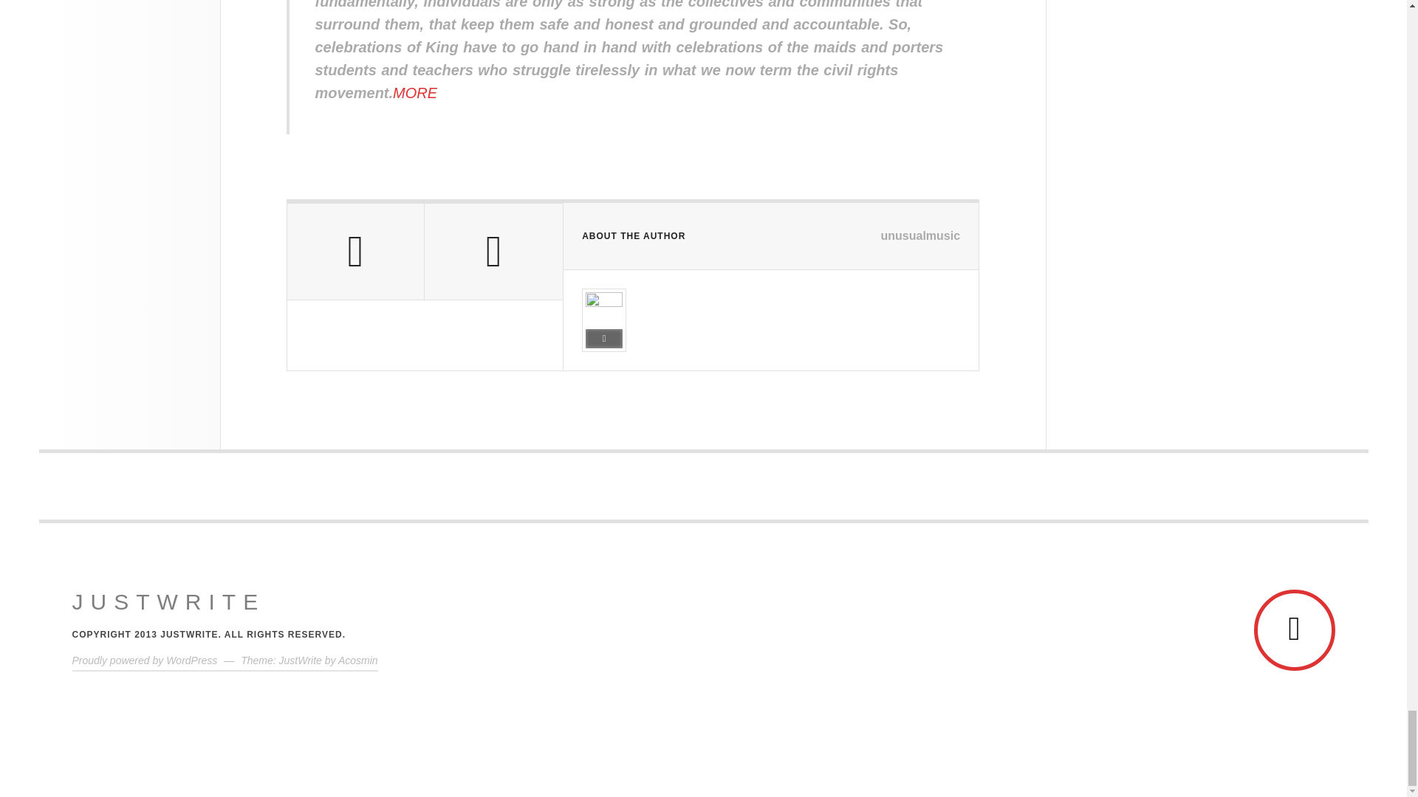 The height and width of the screenshot is (797, 1418). I want to click on Next Post, so click(493, 252).